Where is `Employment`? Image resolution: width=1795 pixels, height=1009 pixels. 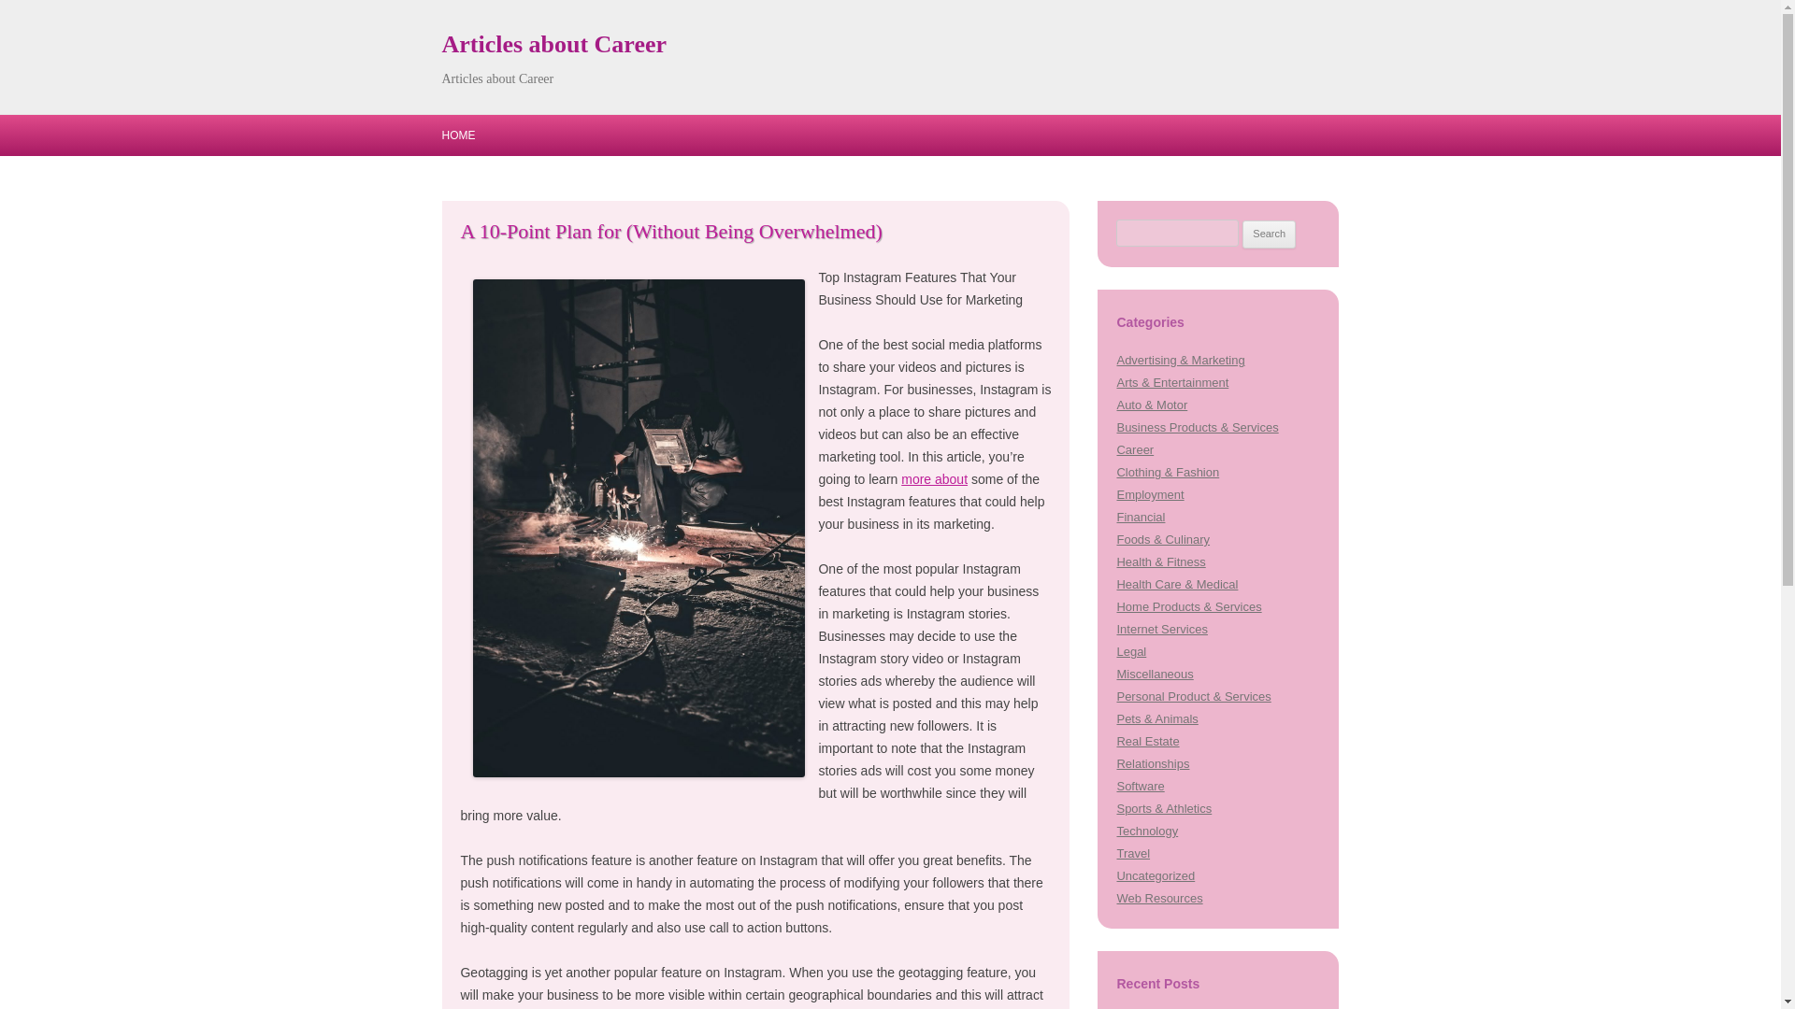
Employment is located at coordinates (1150, 493).